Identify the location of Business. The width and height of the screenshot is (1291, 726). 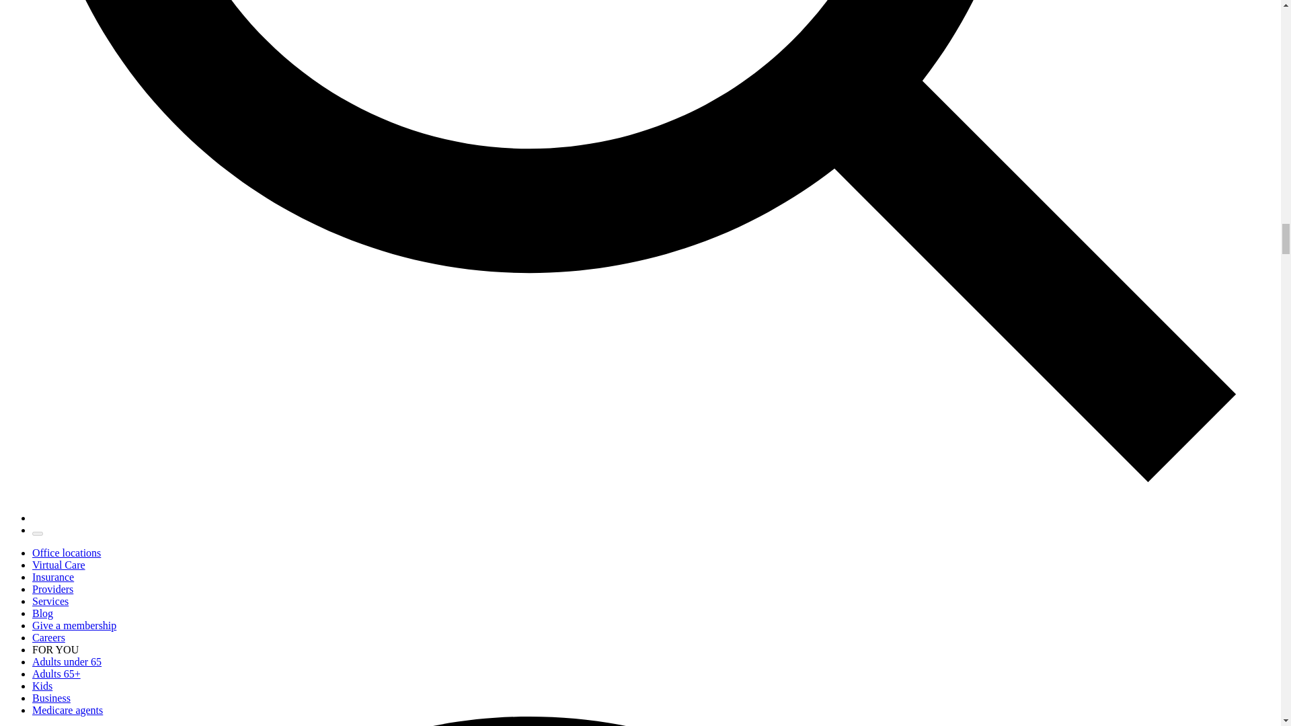
(51, 698).